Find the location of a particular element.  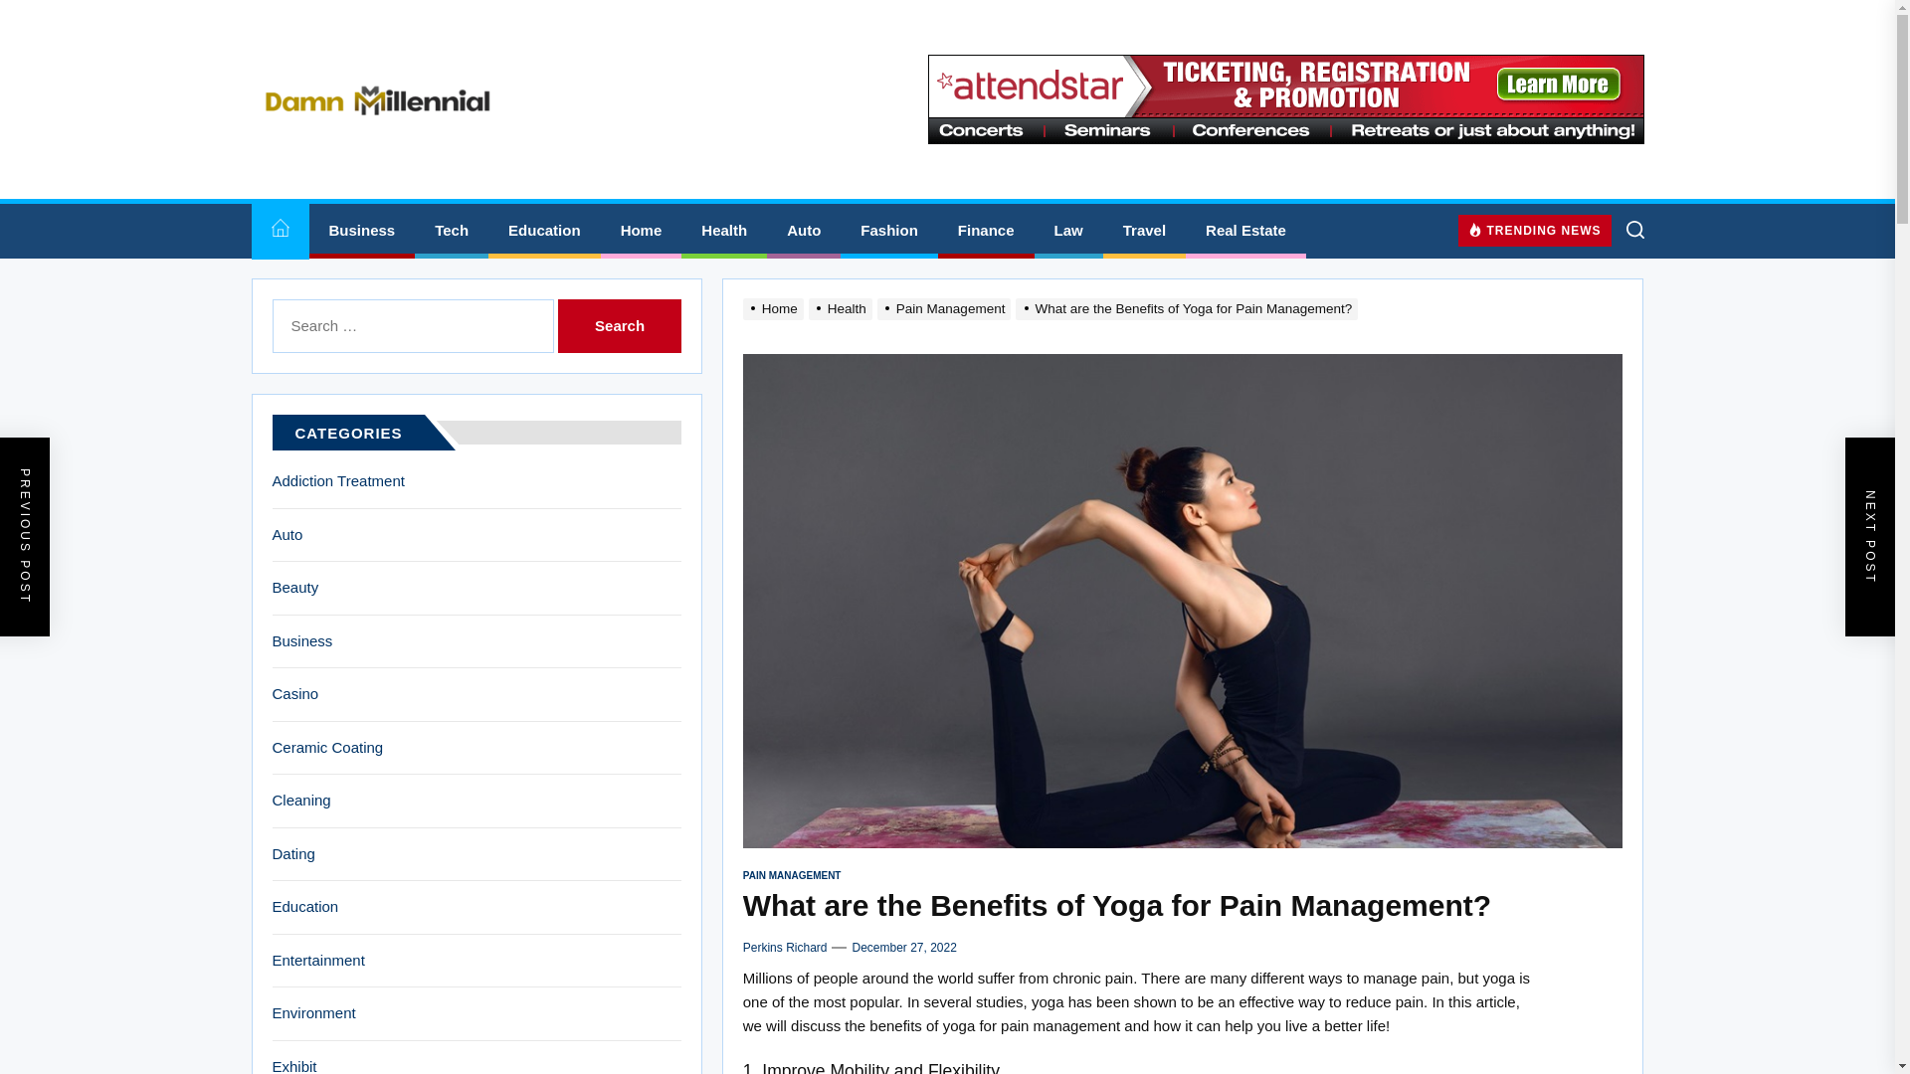

Law is located at coordinates (1068, 231).